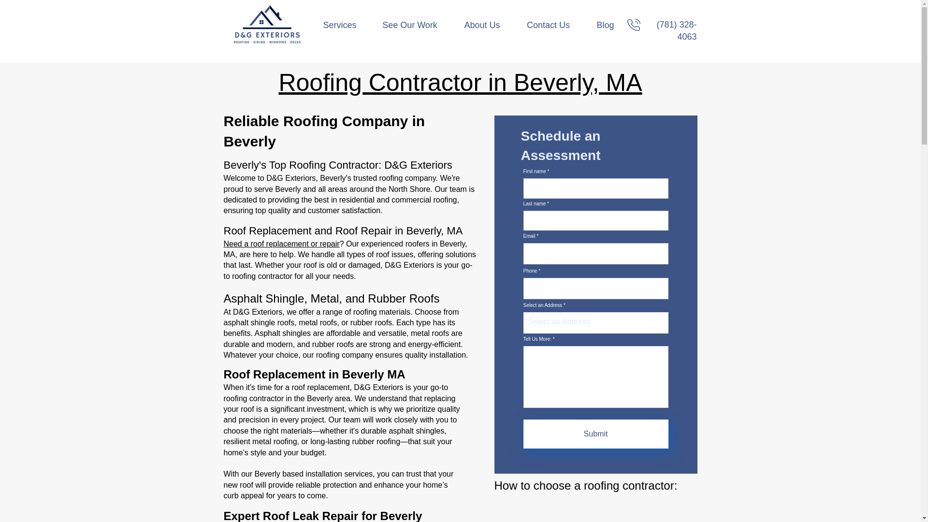  Describe the element at coordinates (481, 25) in the screenshot. I see `About Us` at that location.